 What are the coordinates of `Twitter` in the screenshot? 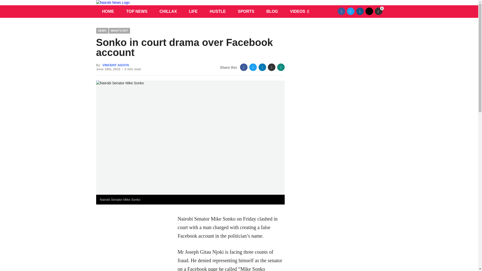 It's located at (253, 67).